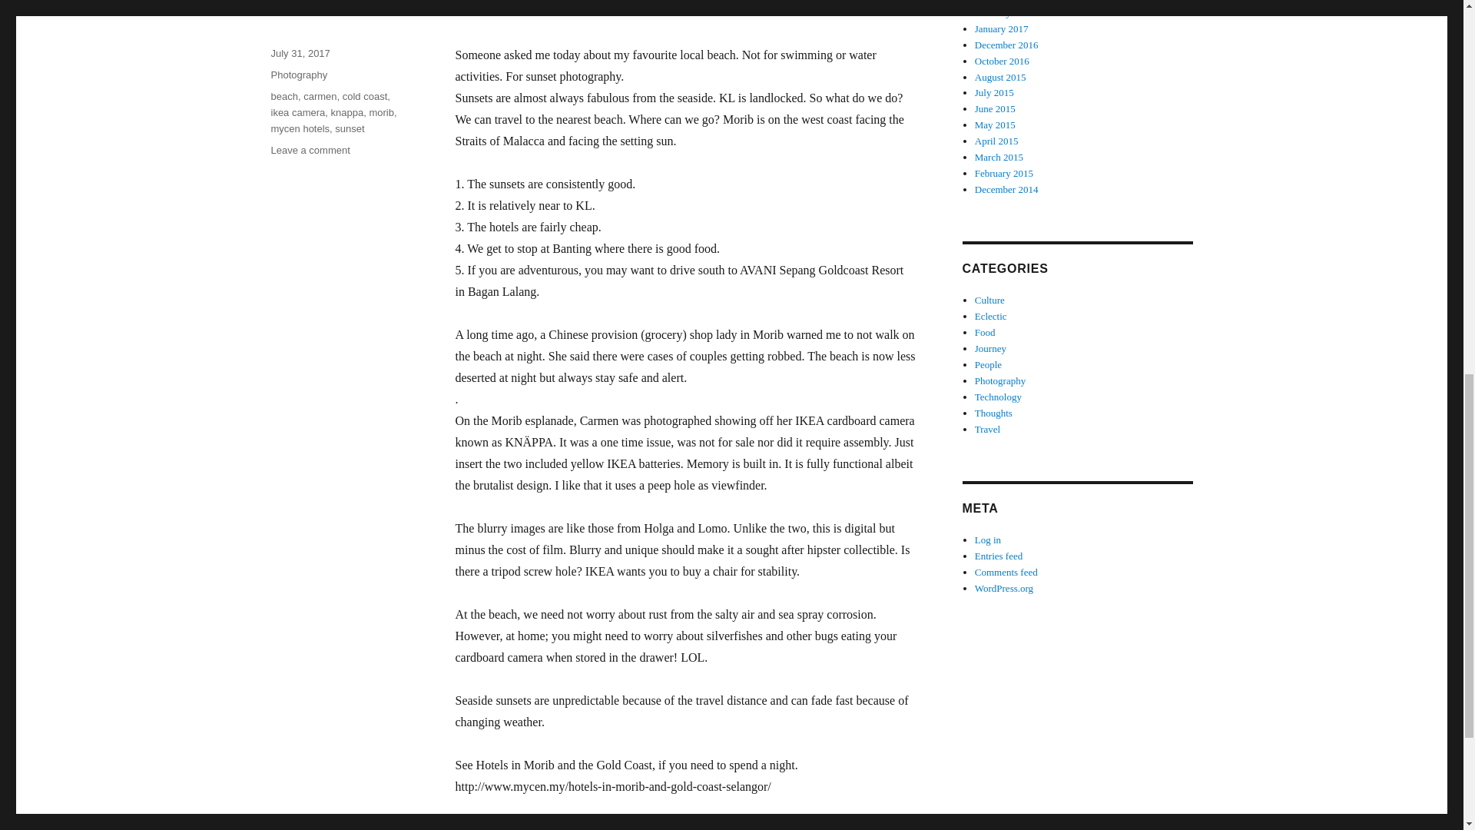 The height and width of the screenshot is (830, 1475). I want to click on beach, so click(283, 95).